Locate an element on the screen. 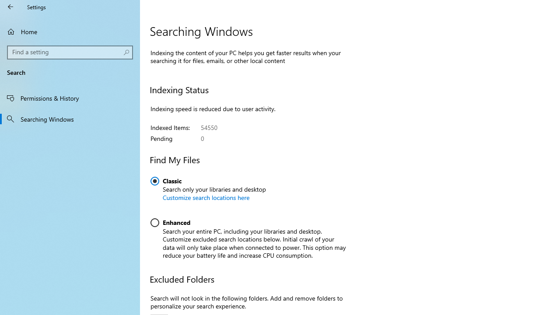 Image resolution: width=560 pixels, height=315 pixels. Home is located at coordinates (70, 31).